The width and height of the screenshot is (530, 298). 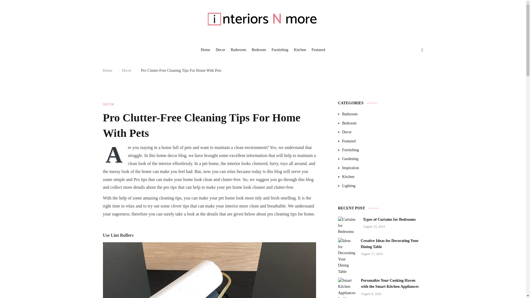 I want to click on Furnishing, so click(x=280, y=50).